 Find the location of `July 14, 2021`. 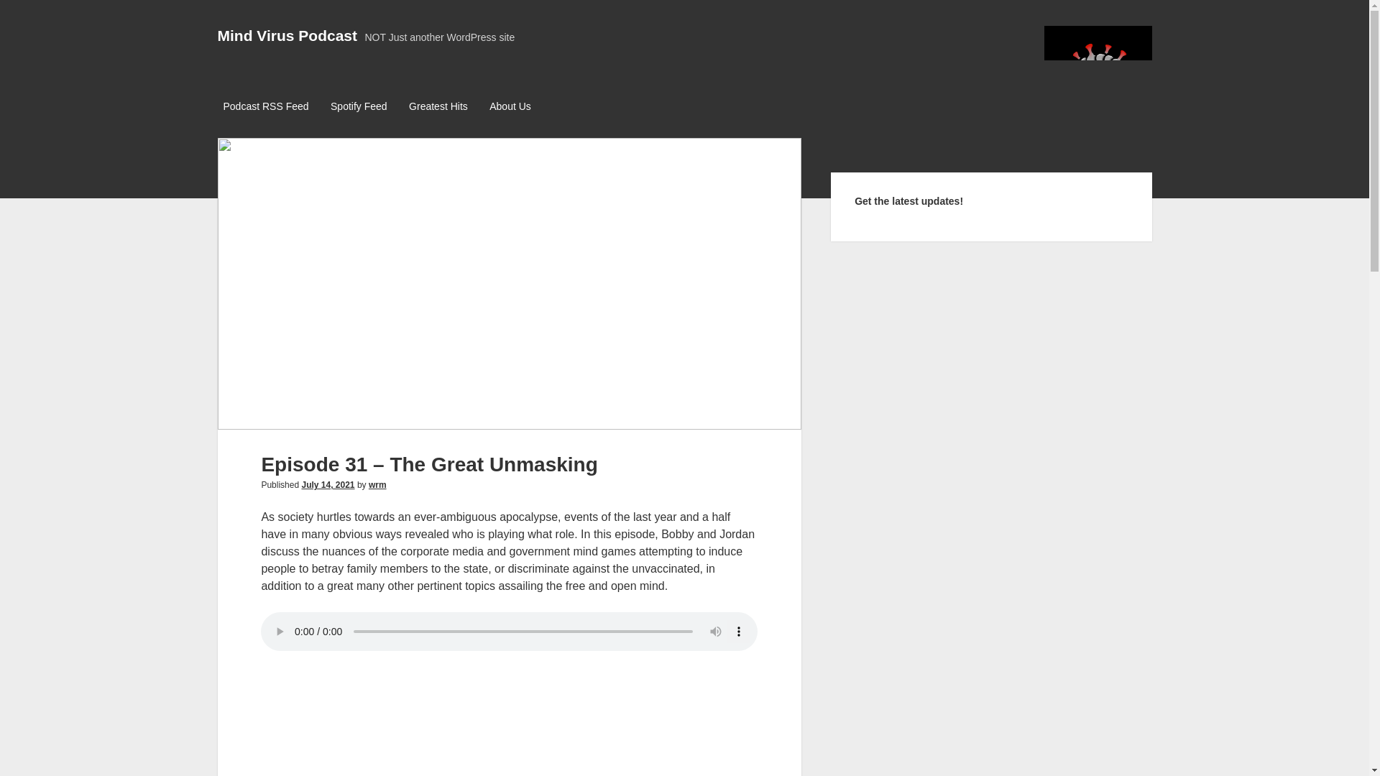

July 14, 2021 is located at coordinates (328, 484).